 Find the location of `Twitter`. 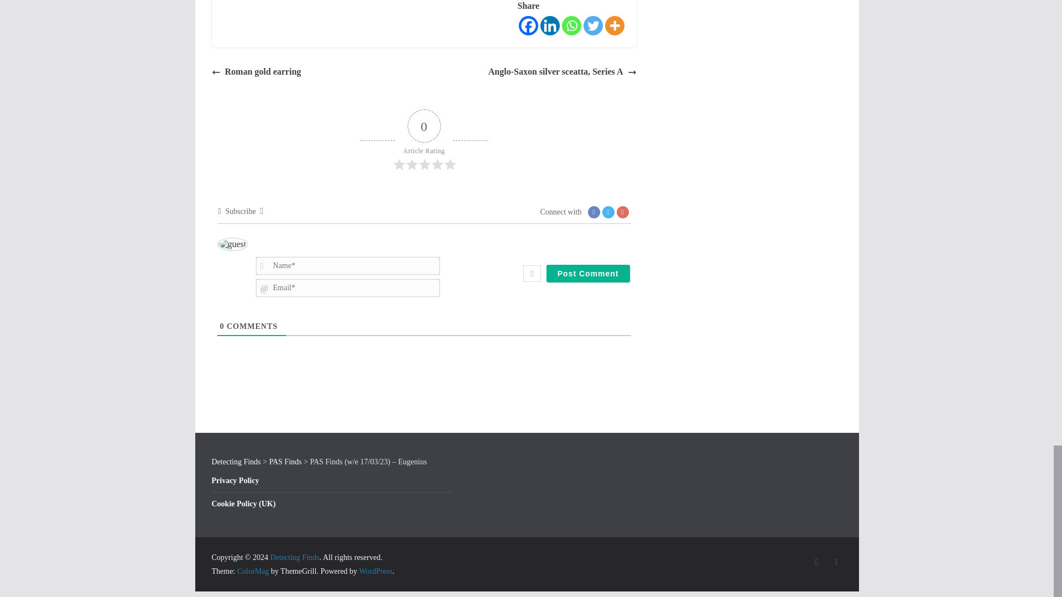

Twitter is located at coordinates (592, 25).